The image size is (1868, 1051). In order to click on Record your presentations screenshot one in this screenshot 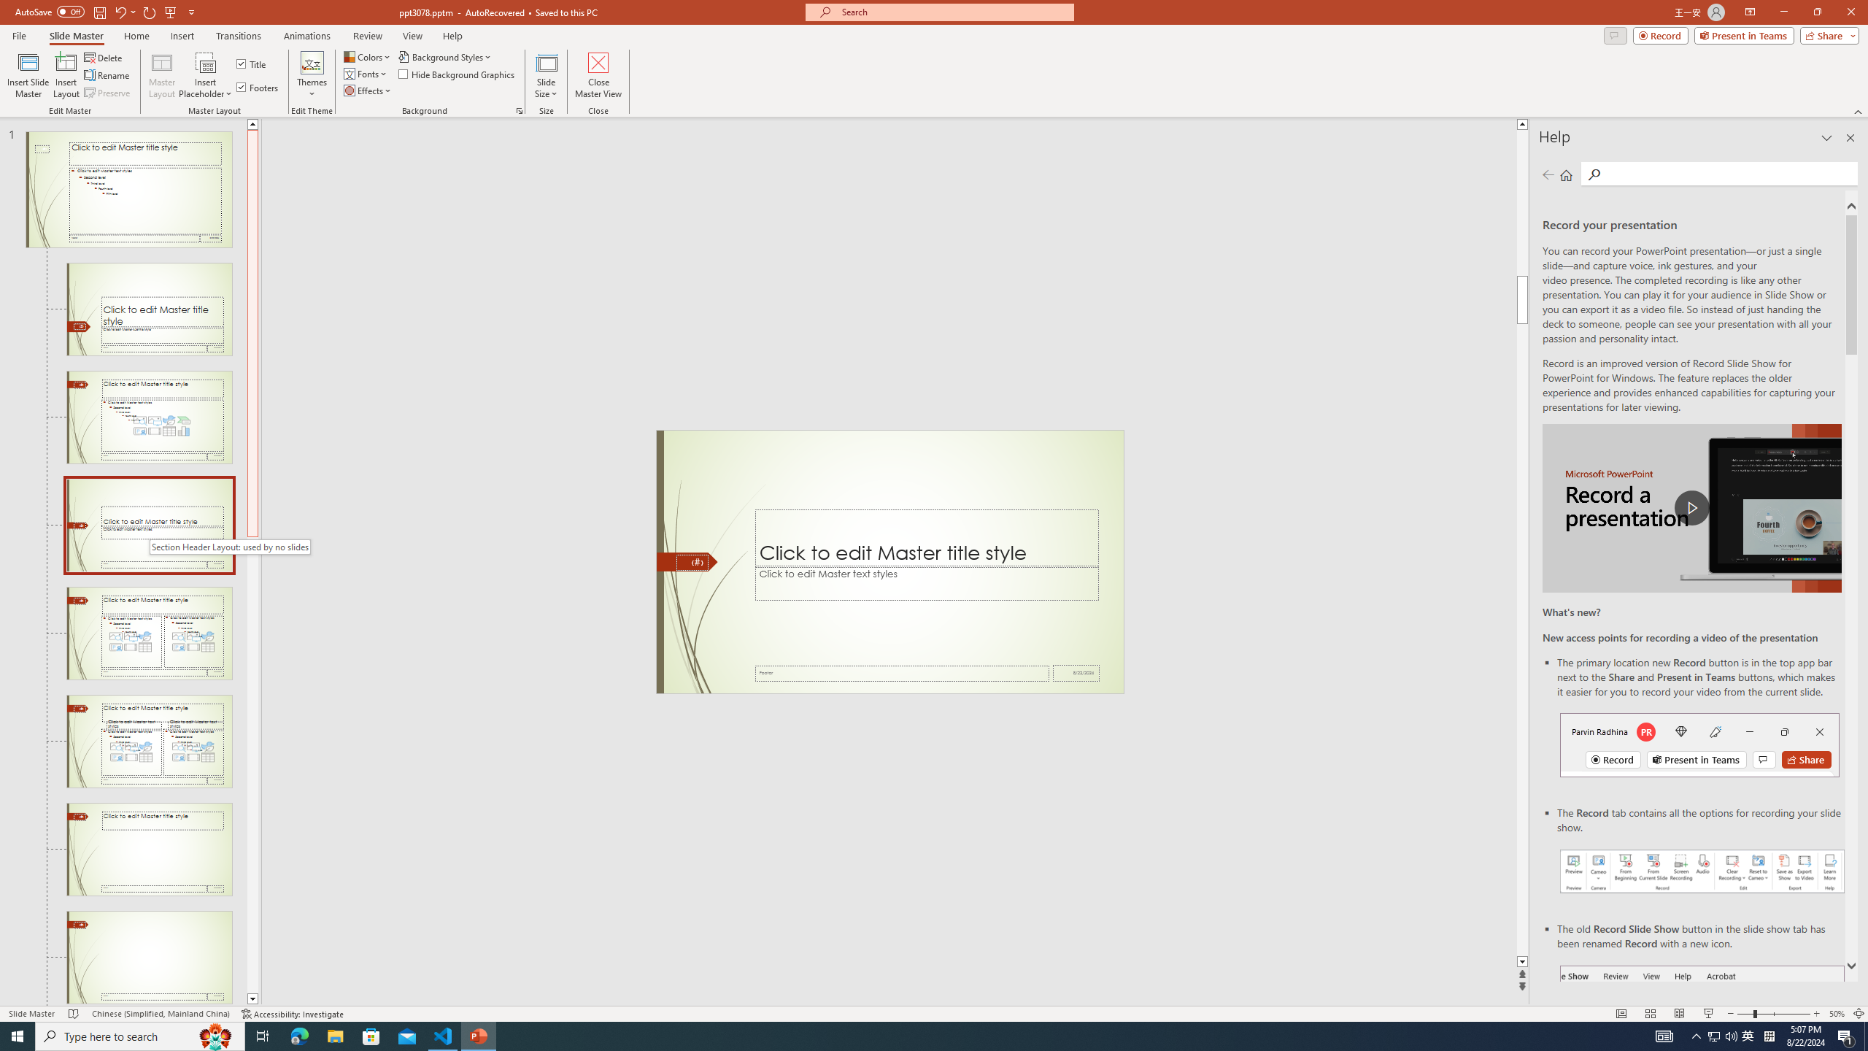, I will do `click(1702, 871)`.